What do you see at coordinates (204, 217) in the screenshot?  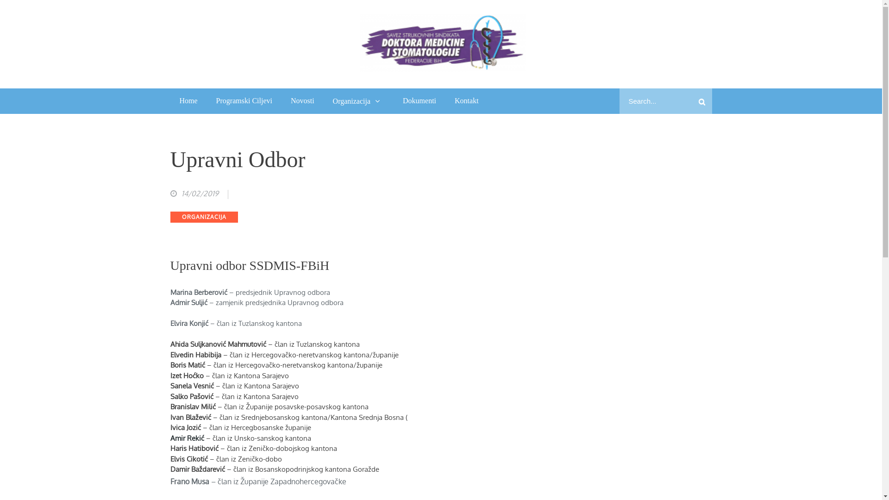 I see `ORGANIZACIJA` at bounding box center [204, 217].